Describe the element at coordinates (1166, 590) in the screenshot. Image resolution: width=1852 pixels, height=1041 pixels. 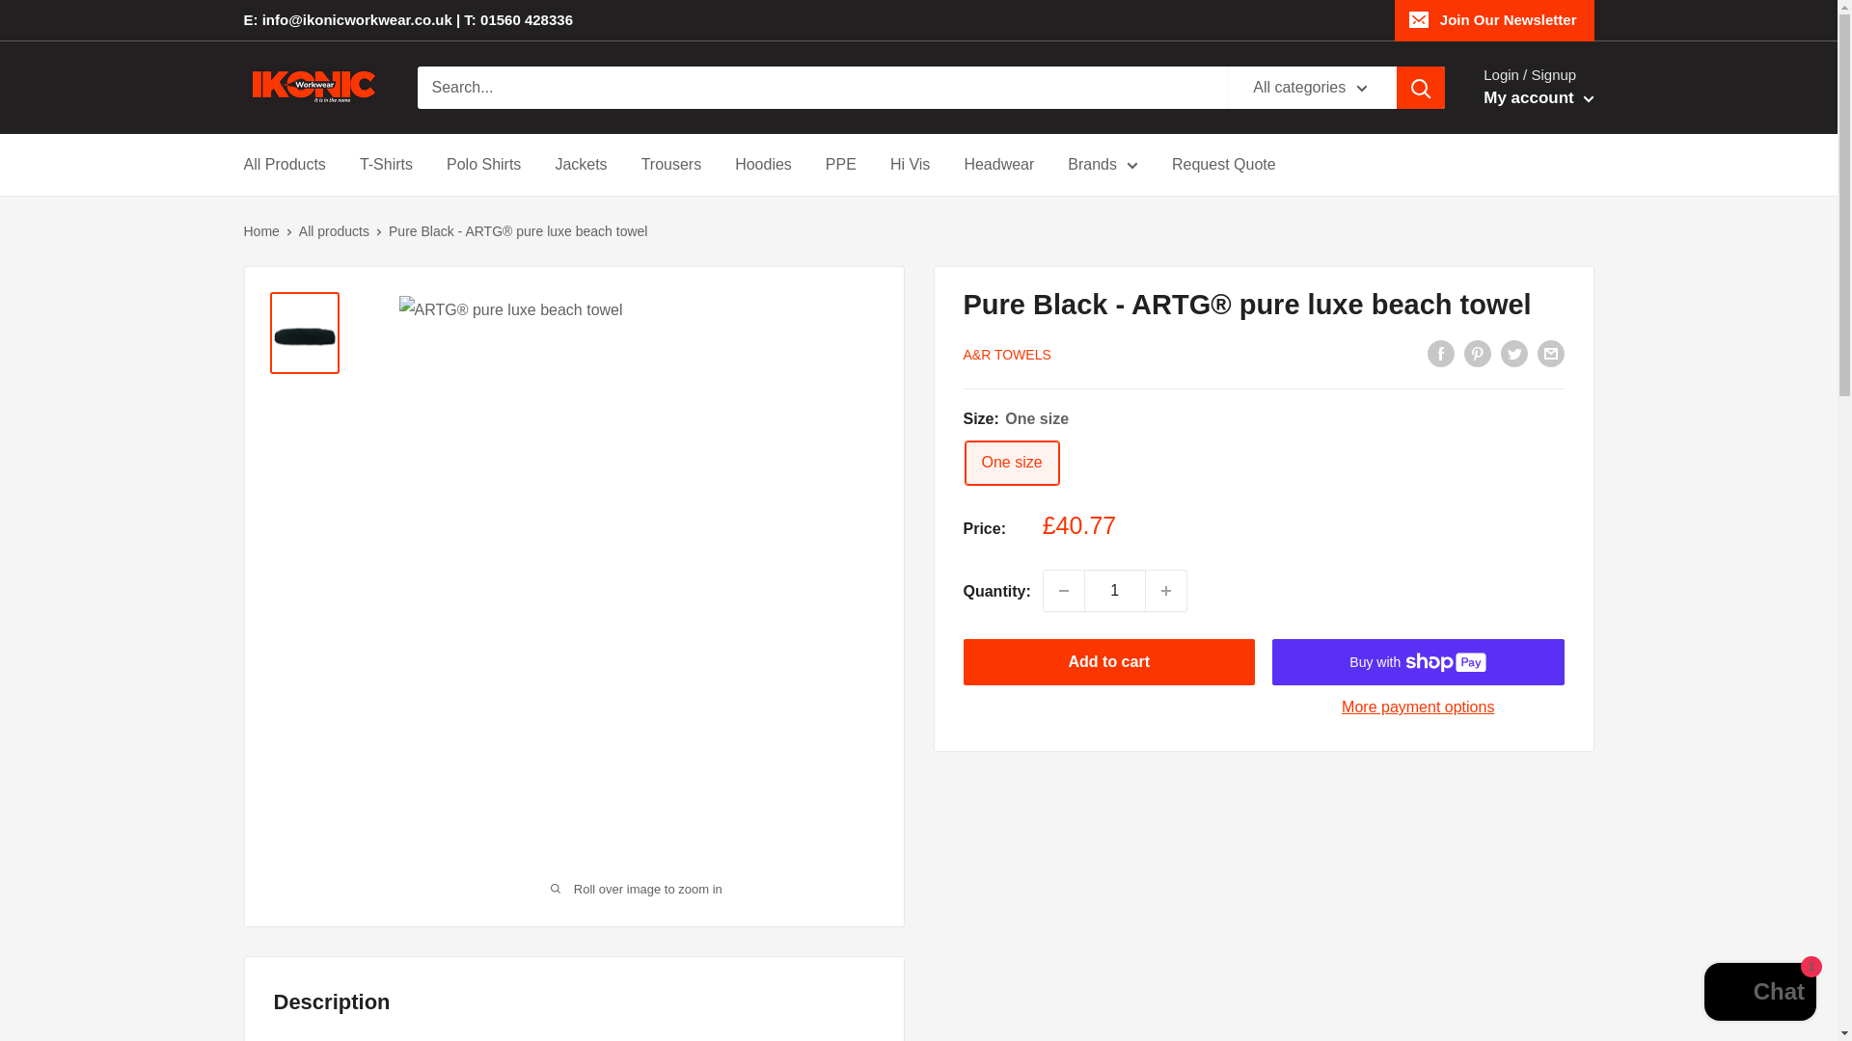
I see `Increase quantity by 1` at that location.